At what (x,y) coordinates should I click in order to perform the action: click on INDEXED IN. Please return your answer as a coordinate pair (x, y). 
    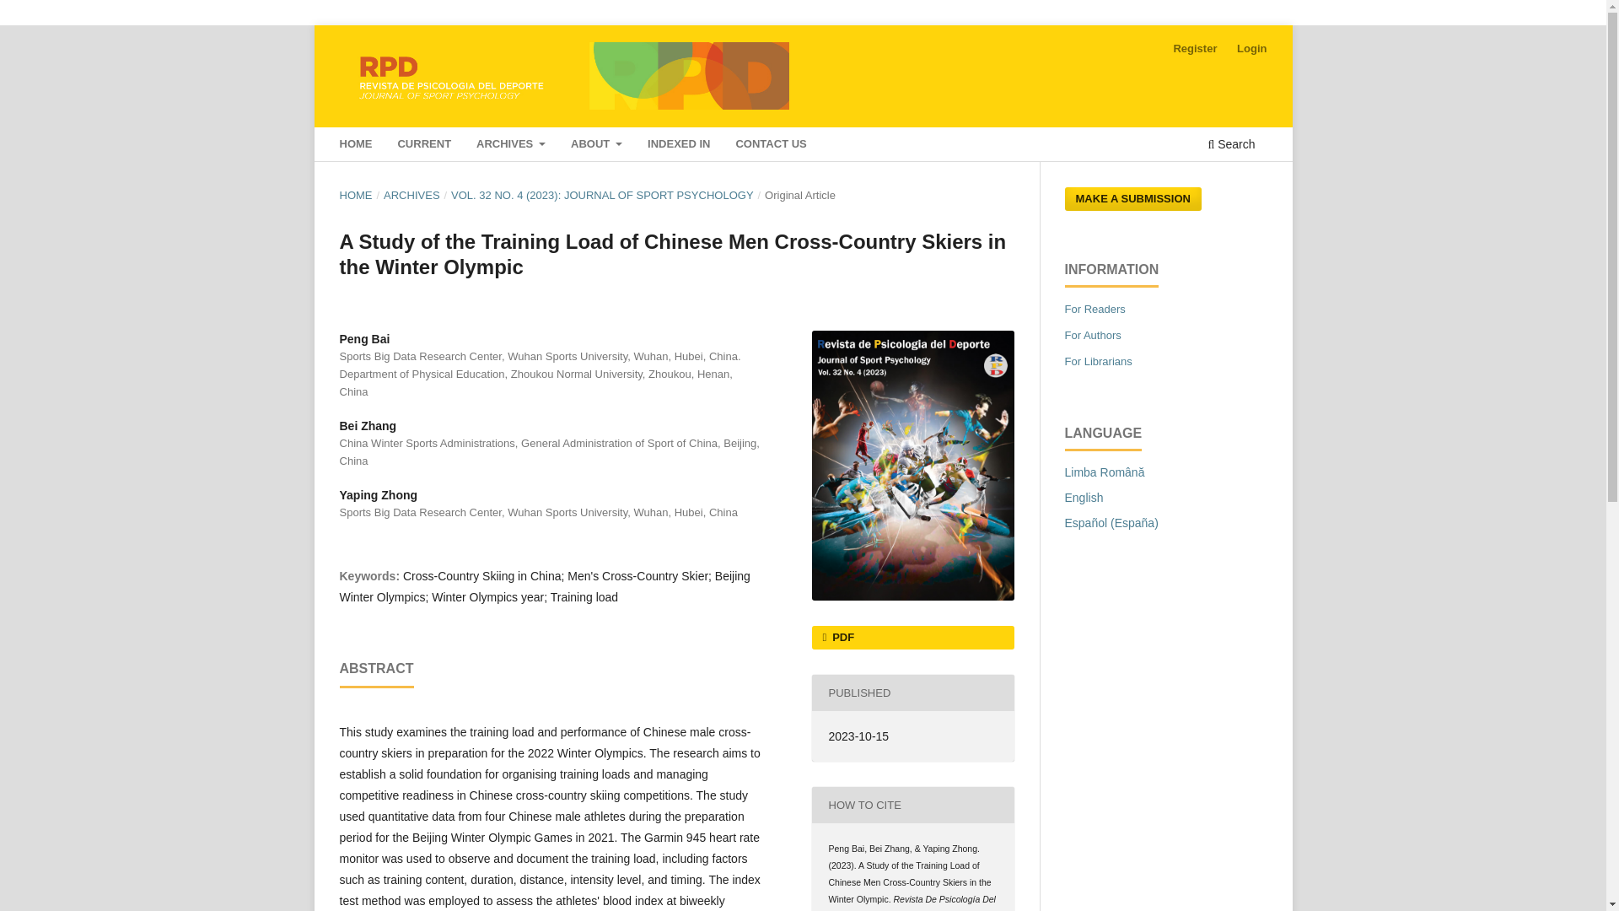
    Looking at the image, I should click on (680, 146).